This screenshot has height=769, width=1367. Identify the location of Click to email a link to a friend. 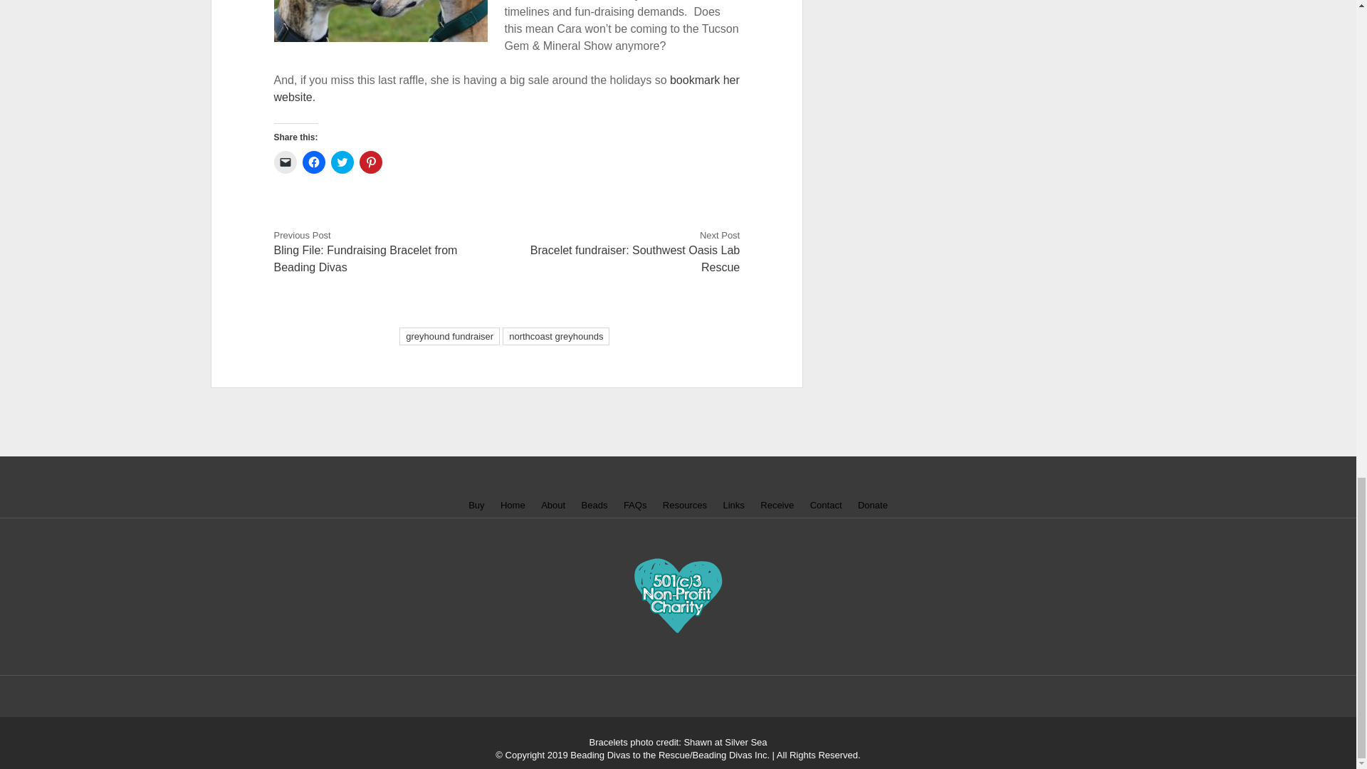
(285, 162).